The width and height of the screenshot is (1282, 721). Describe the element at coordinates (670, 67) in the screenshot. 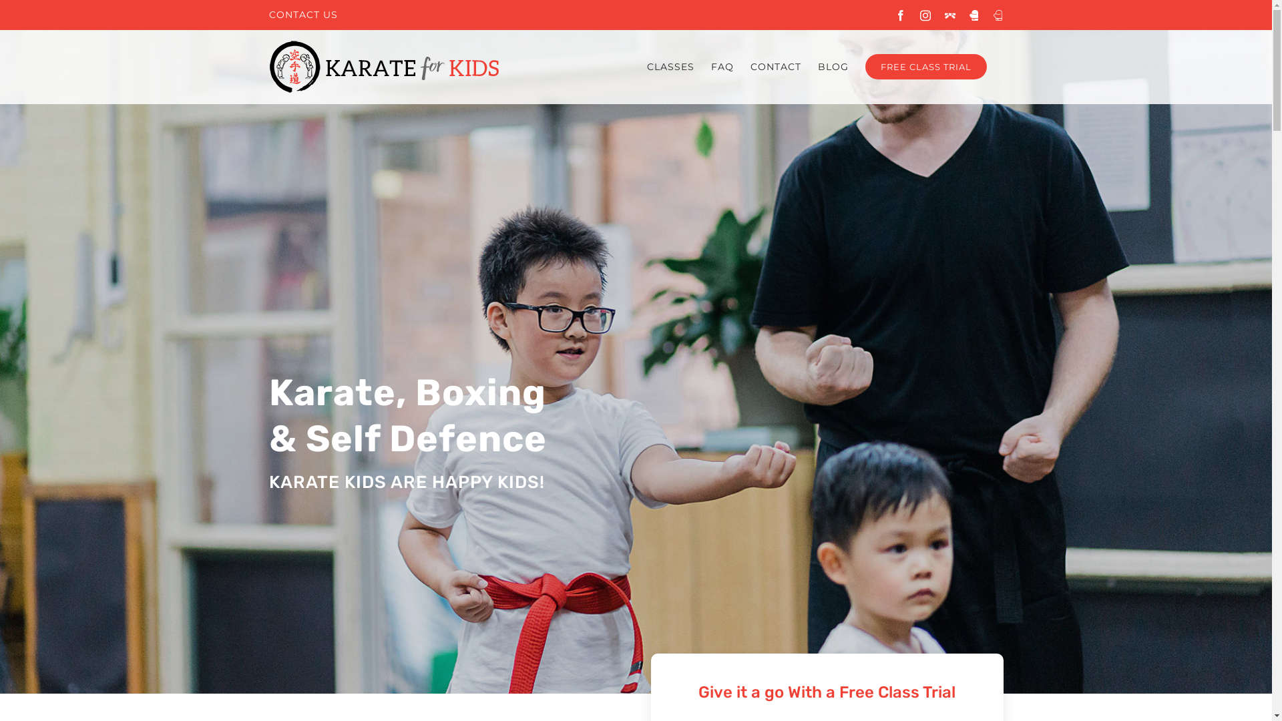

I see `CLASSES` at that location.